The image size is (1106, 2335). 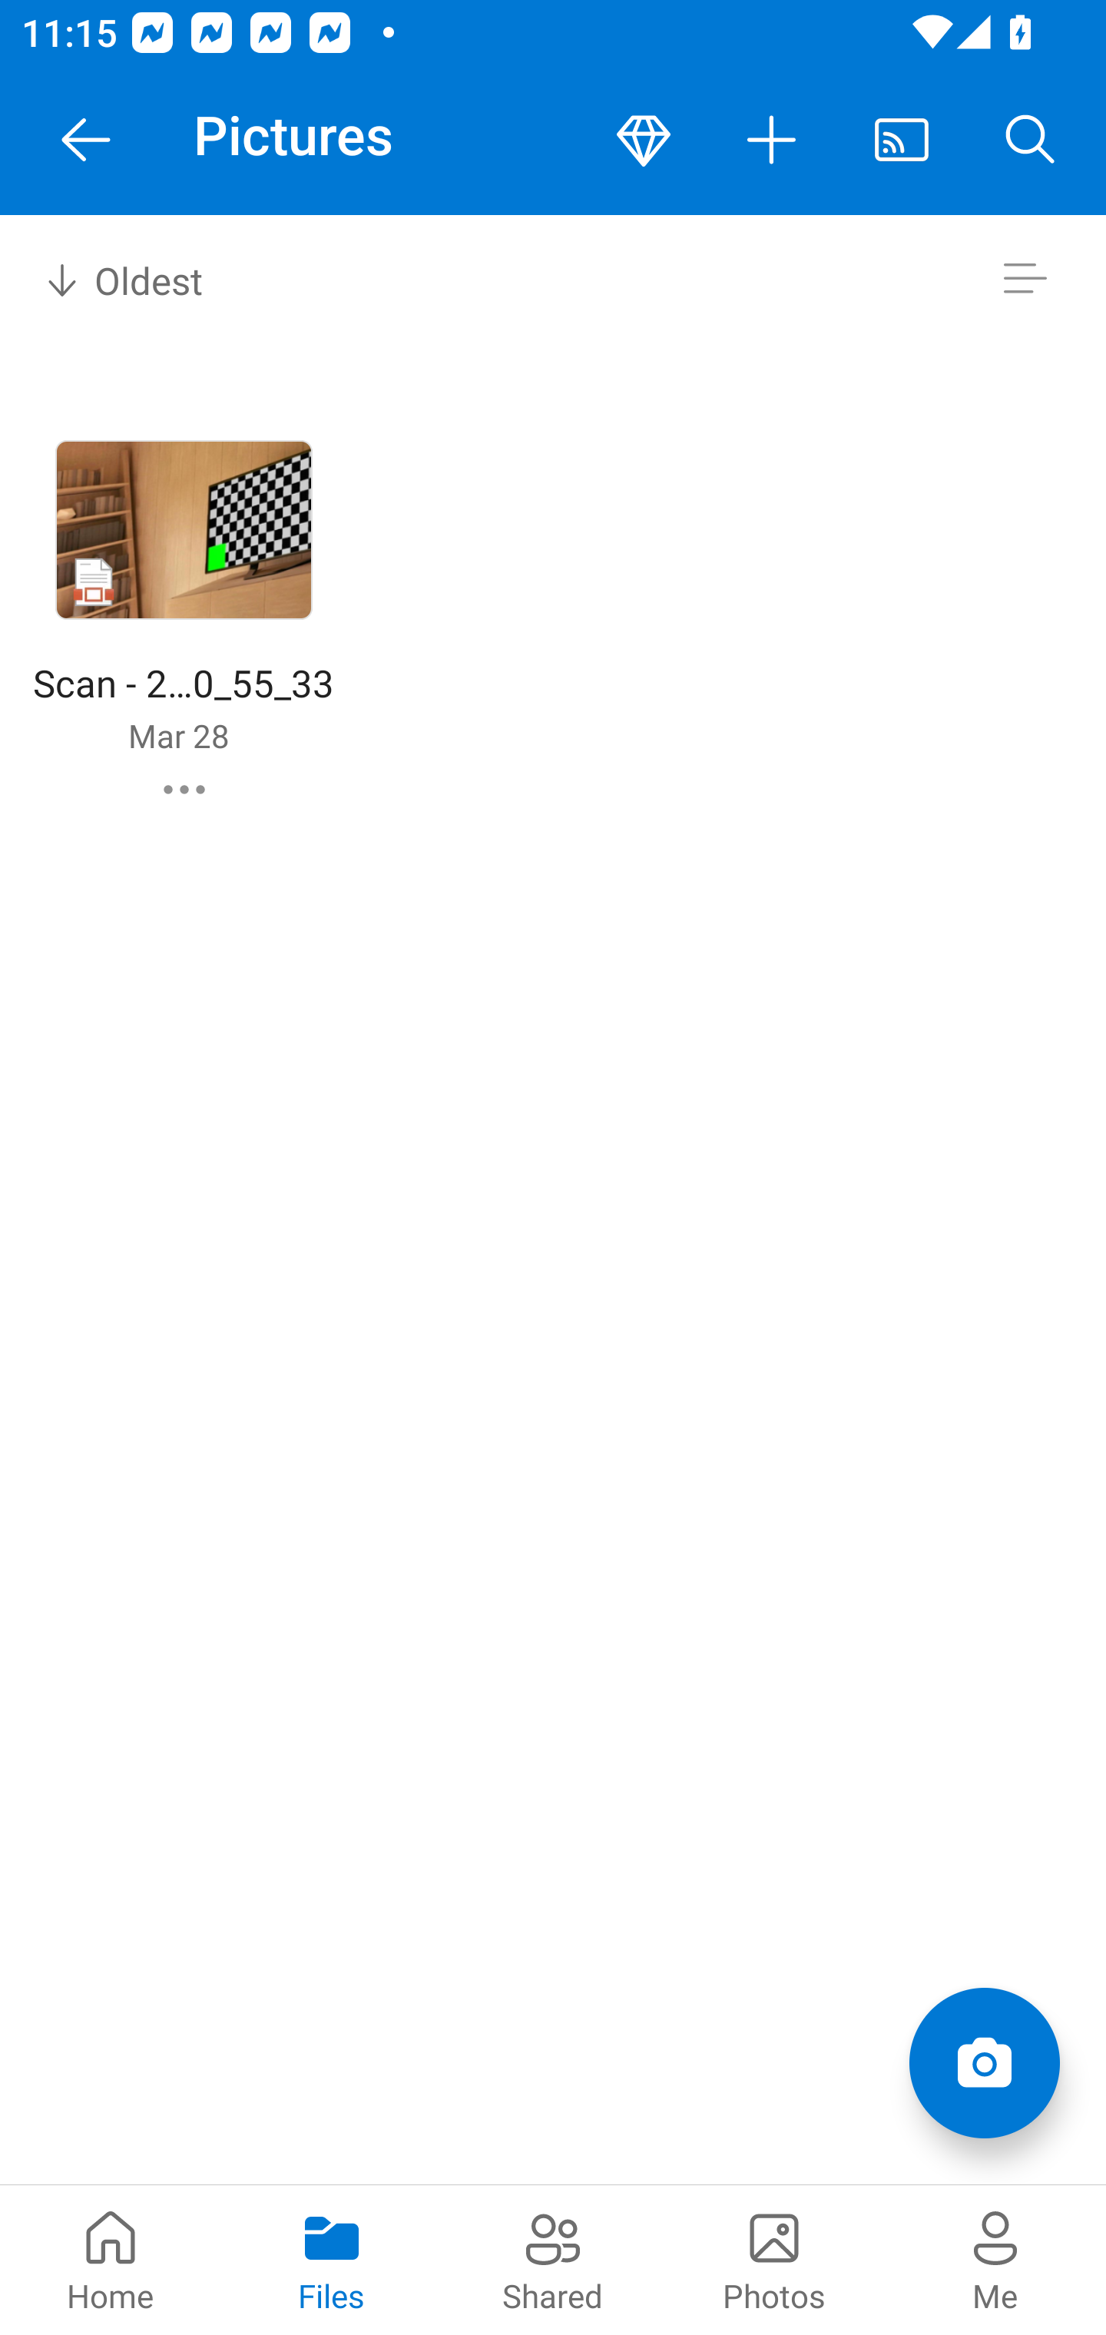 I want to click on Photos pivot Photos, so click(x=774, y=2260).